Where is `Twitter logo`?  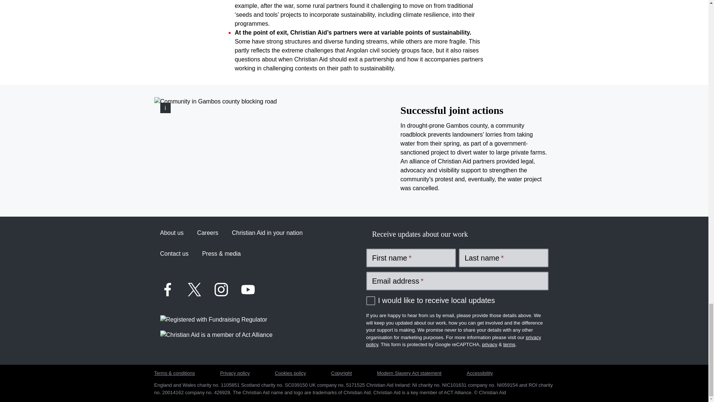 Twitter logo is located at coordinates (194, 290).